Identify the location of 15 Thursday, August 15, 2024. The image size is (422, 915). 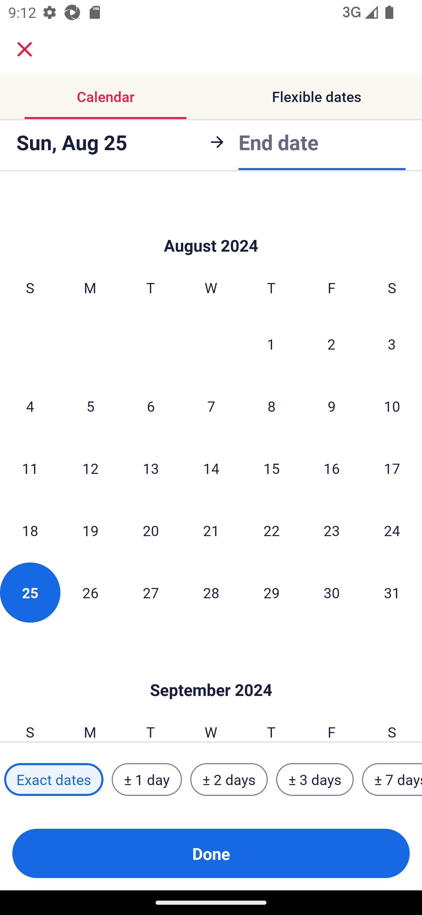
(271, 468).